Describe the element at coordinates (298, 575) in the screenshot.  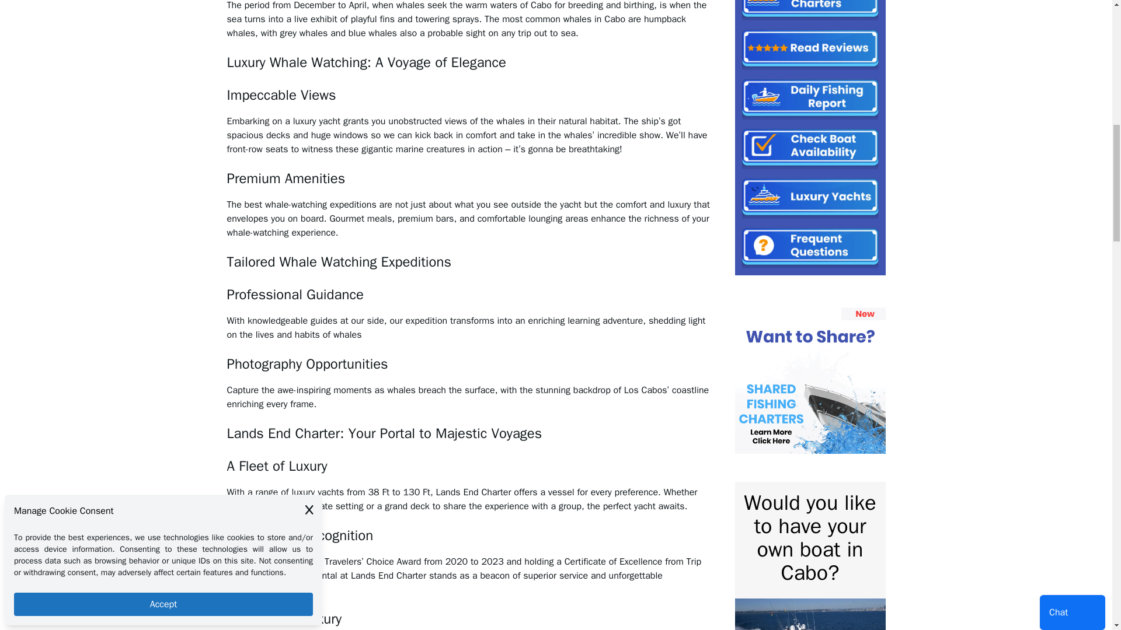
I see `Cabo Yacht Rental` at that location.